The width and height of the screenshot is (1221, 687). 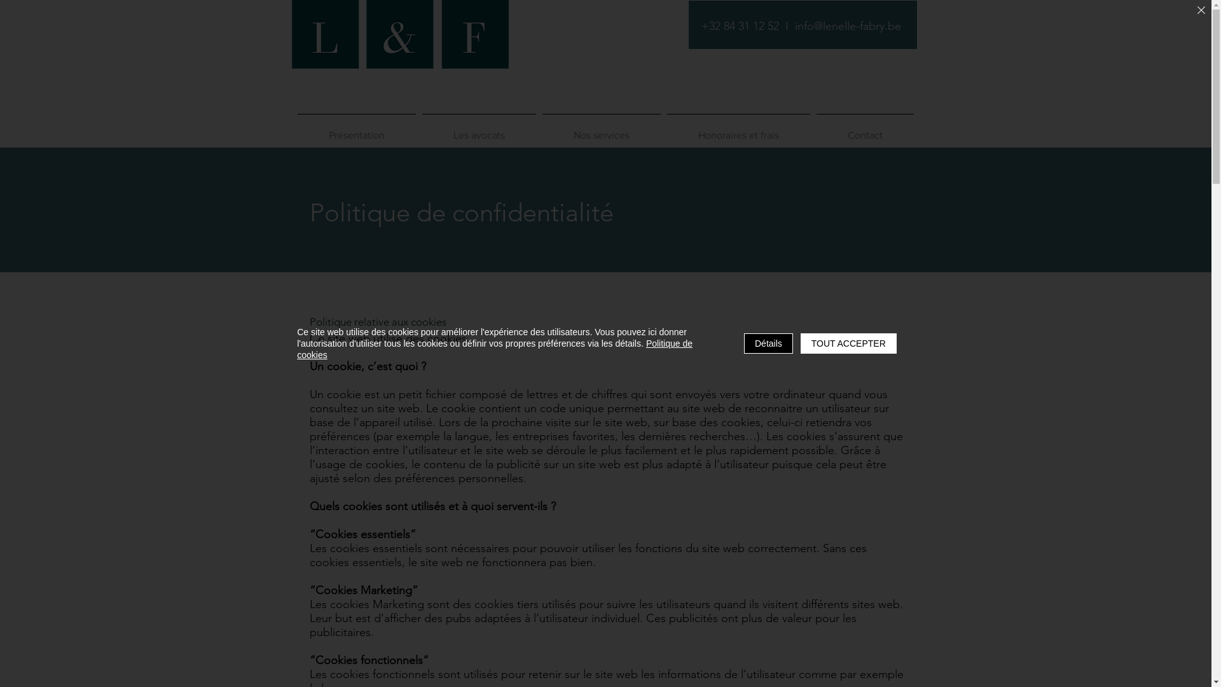 I want to click on Honoraires et frais, so click(x=739, y=130).